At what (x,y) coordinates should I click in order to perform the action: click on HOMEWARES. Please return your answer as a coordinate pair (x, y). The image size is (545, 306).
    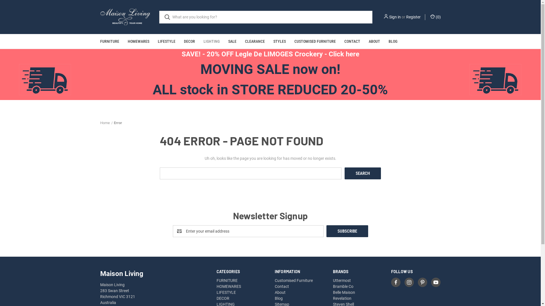
    Looking at the image, I should click on (138, 41).